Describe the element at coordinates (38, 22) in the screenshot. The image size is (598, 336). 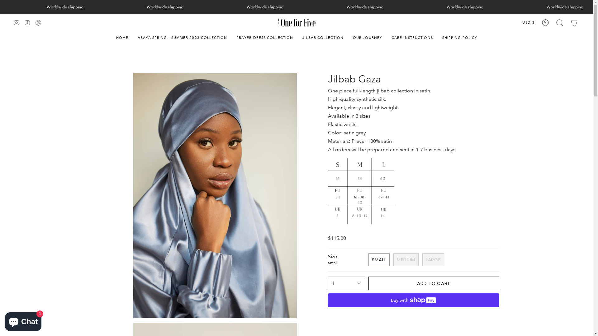
I see `Pinterest` at that location.